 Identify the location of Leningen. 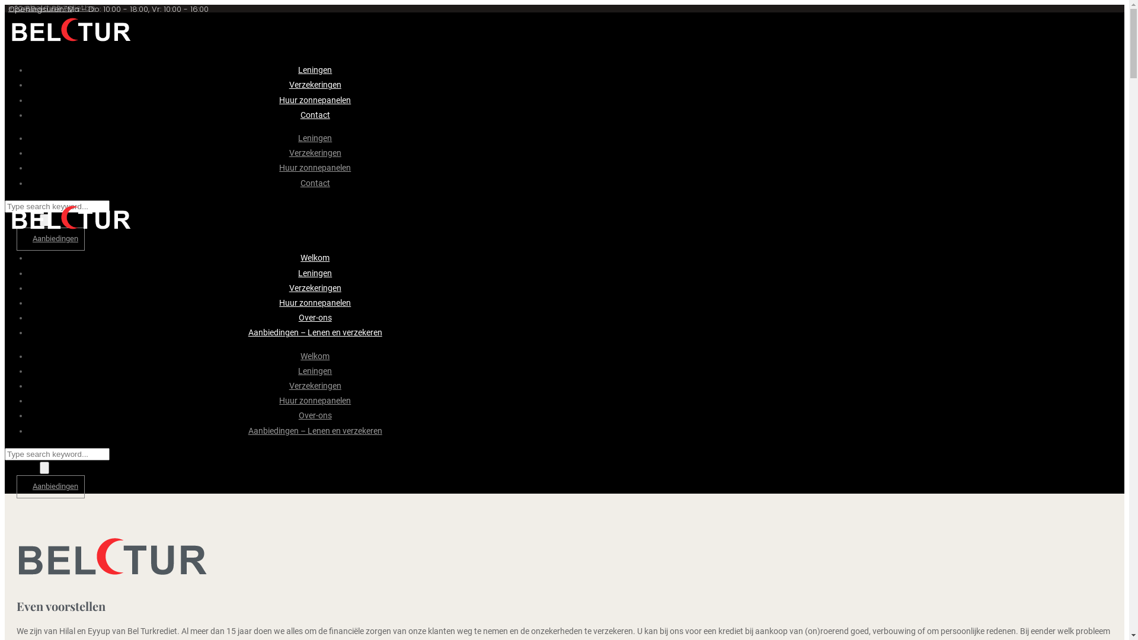
(315, 273).